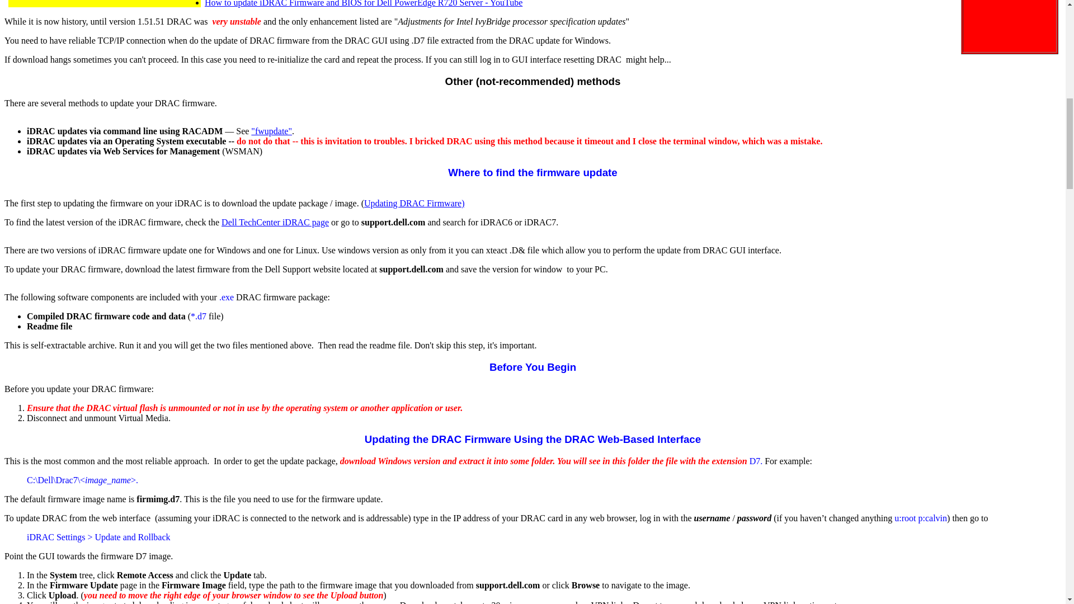  I want to click on Where to find the firmware update, so click(532, 172).